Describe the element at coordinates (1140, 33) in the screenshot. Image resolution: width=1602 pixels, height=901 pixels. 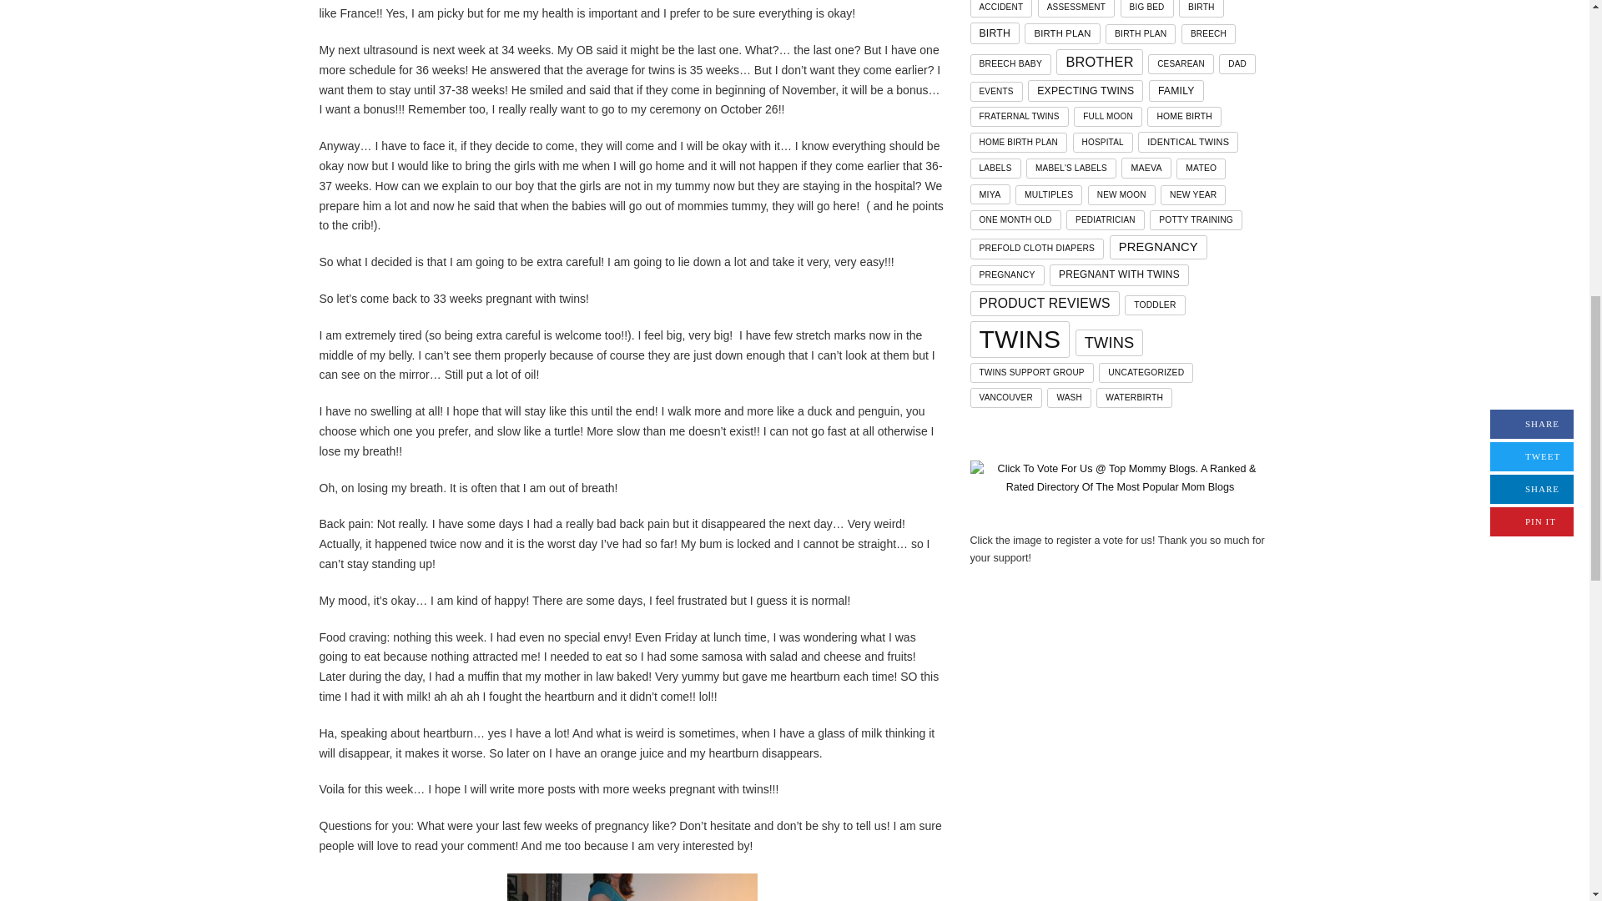
I see `2 topics` at that location.